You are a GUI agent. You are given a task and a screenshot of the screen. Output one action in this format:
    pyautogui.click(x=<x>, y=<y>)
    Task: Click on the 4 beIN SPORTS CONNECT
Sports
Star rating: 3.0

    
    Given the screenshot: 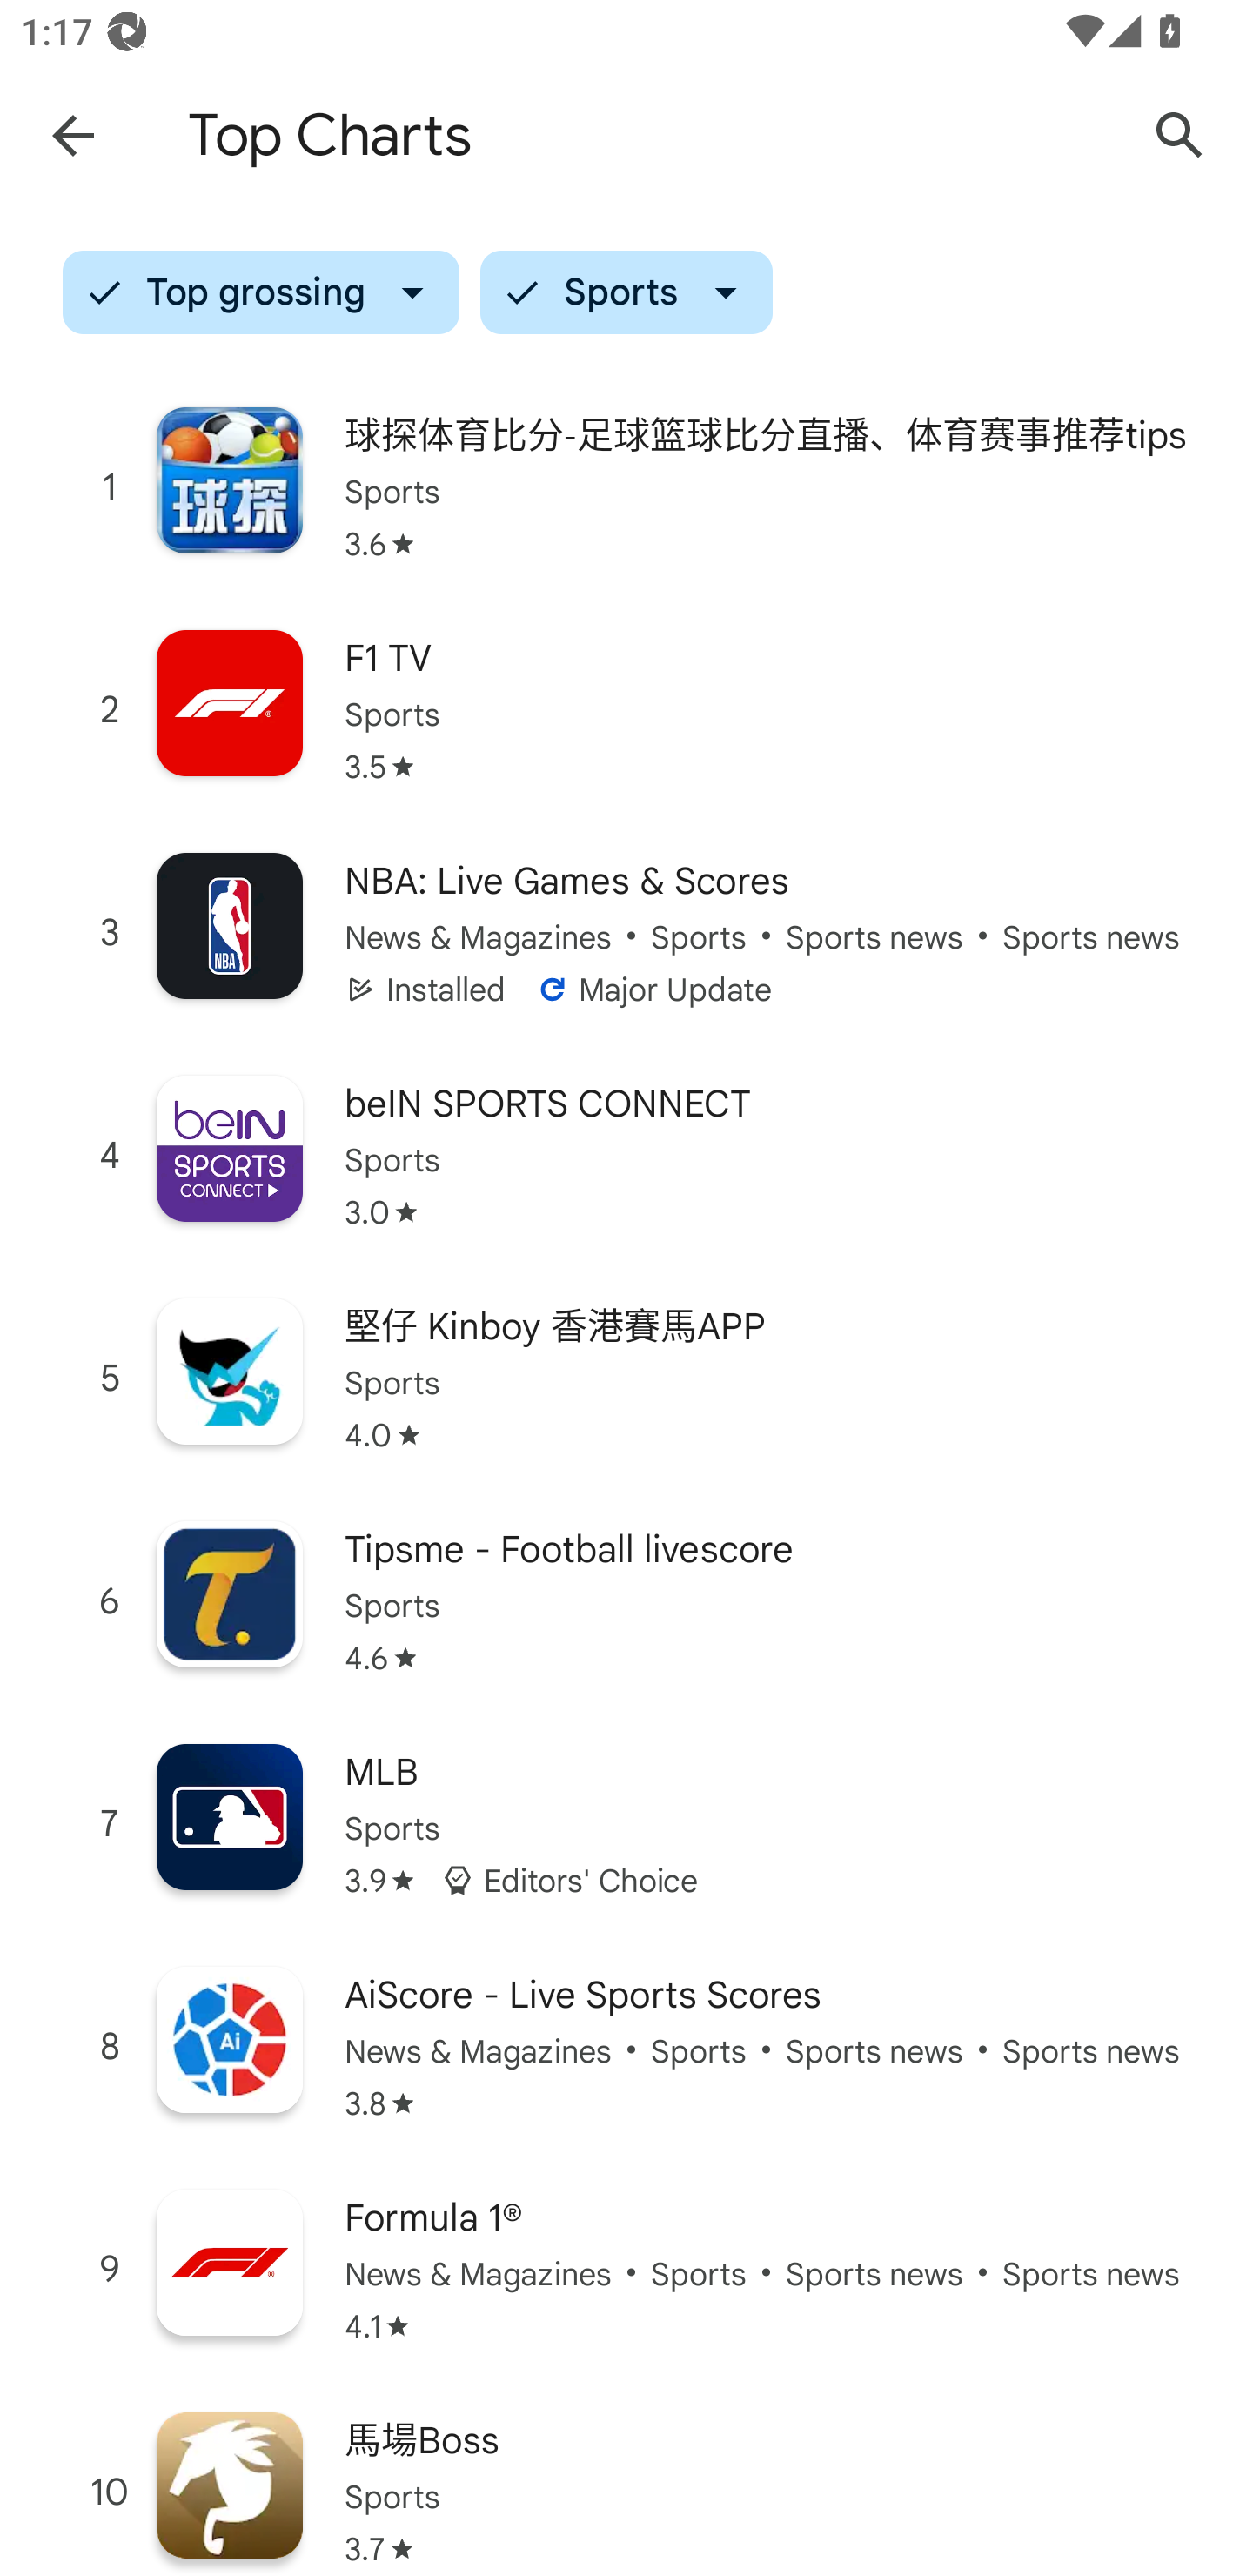 What is the action you would take?
    pyautogui.click(x=626, y=1155)
    